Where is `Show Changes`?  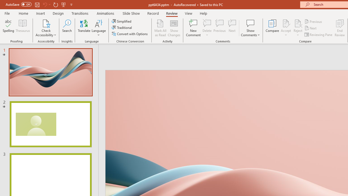
Show Changes is located at coordinates (174, 28).